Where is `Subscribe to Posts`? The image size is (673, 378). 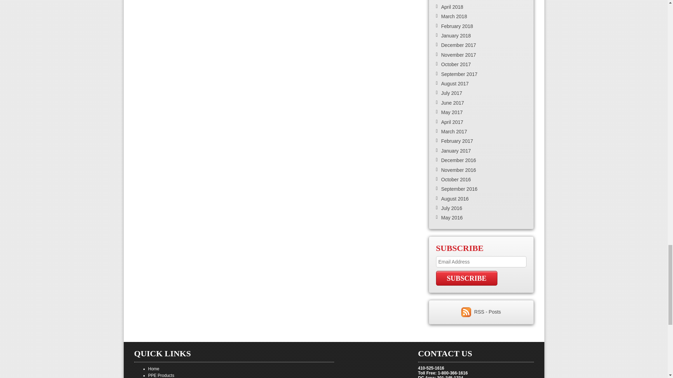 Subscribe to Posts is located at coordinates (467, 311).